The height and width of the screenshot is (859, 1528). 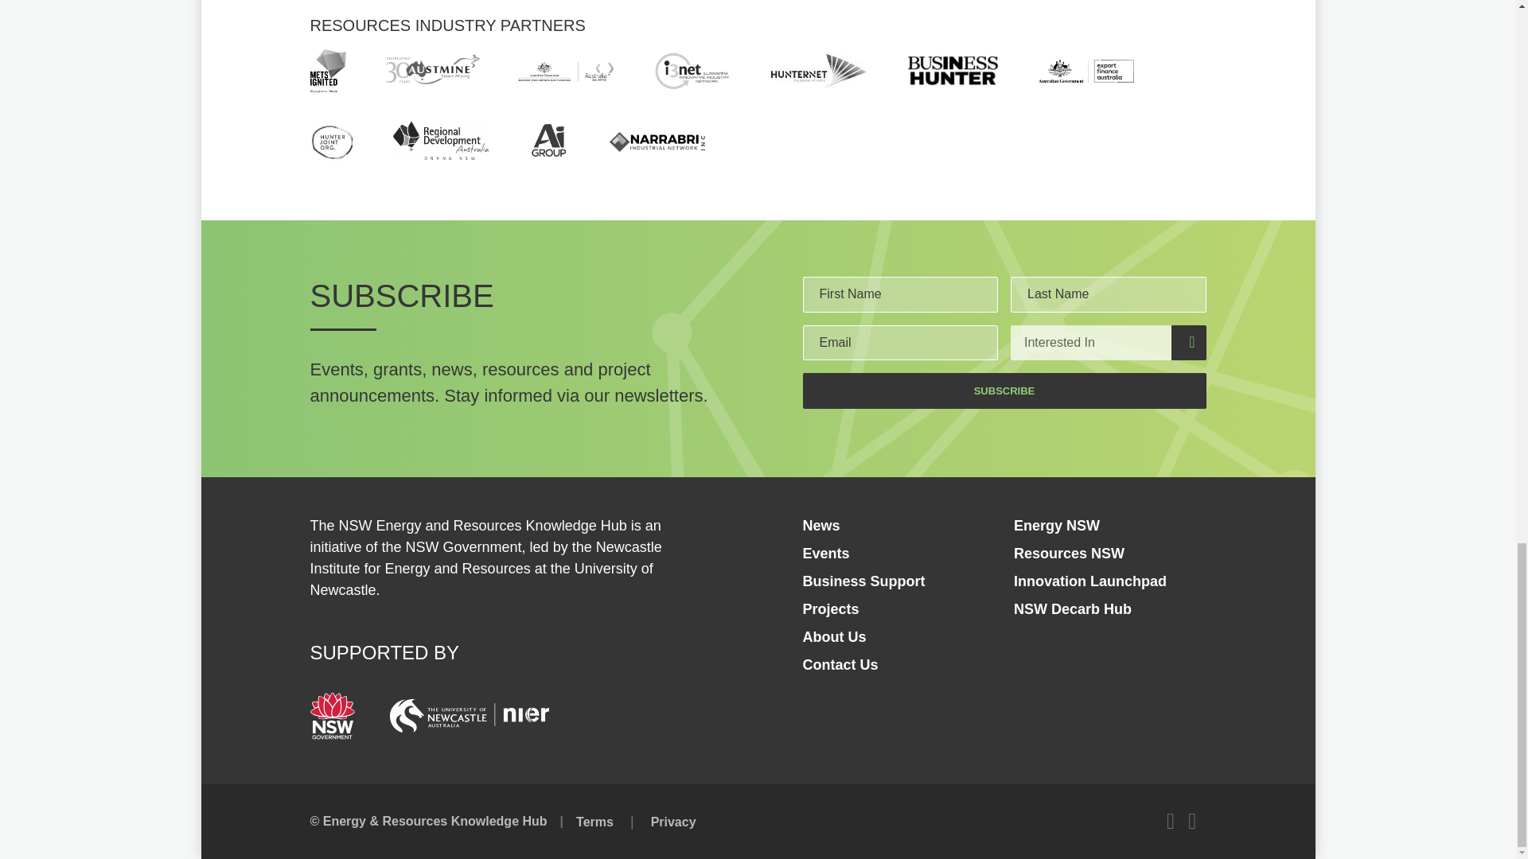 I want to click on Austmine, so click(x=431, y=70).